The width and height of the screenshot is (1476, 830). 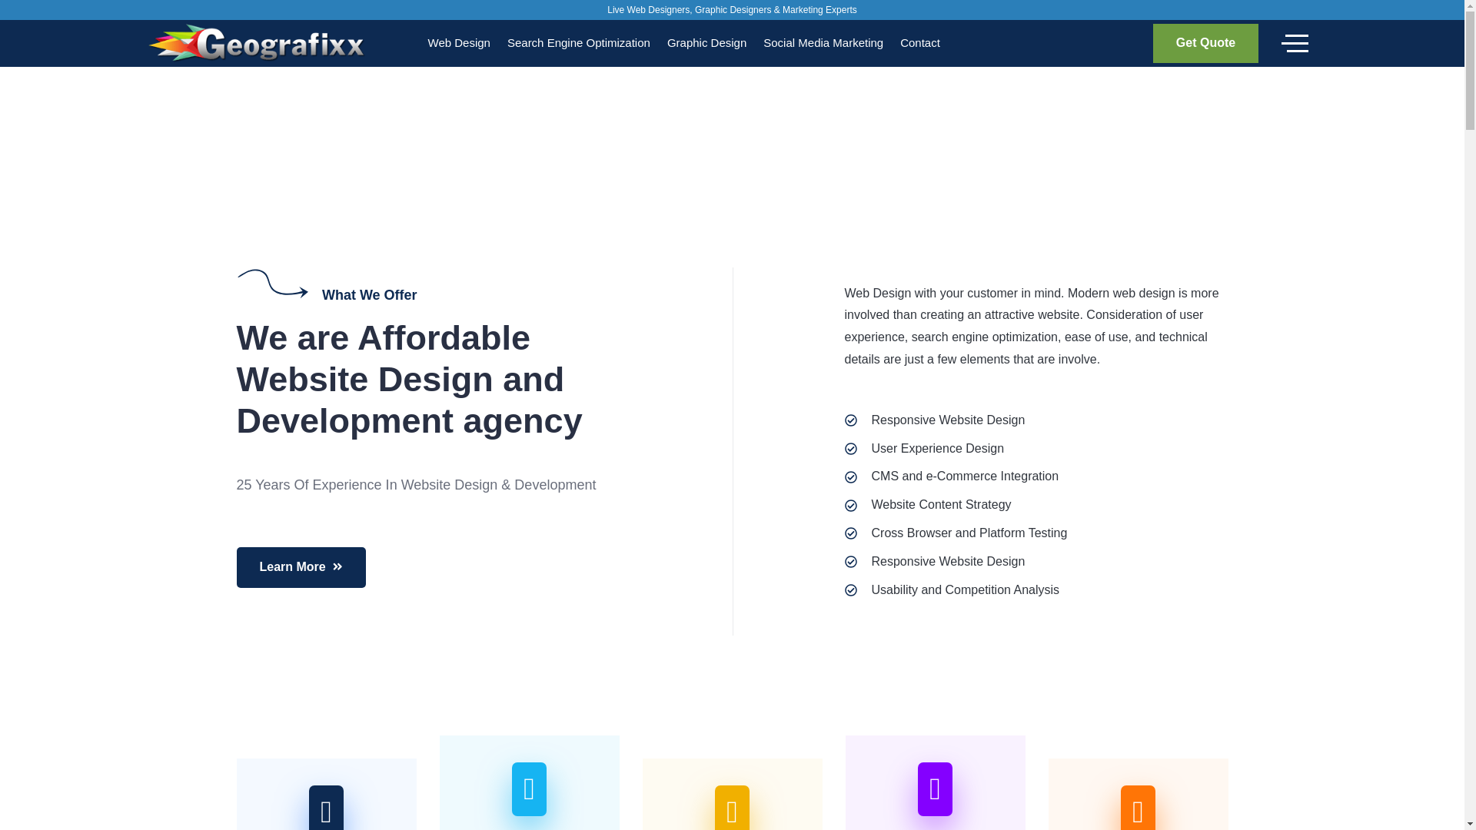 I want to click on Graphic Design, so click(x=706, y=43).